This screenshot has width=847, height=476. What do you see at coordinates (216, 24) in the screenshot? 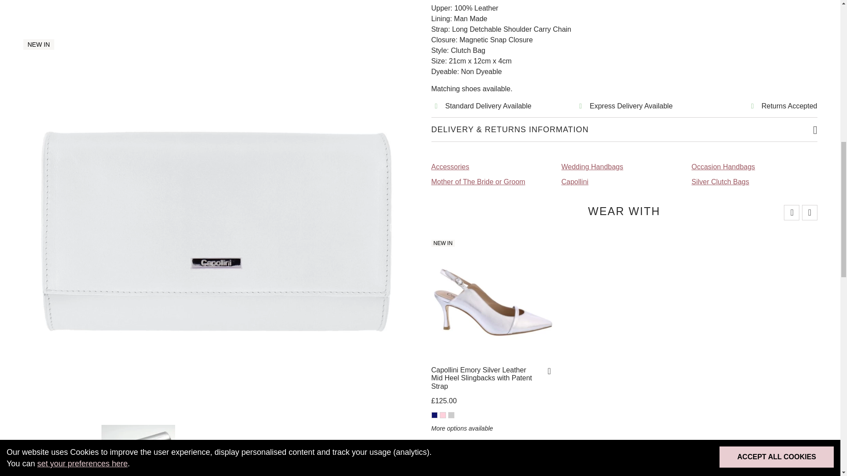
I see `Photograph: Capollini Silver Leather Clutch Bag` at bounding box center [216, 24].